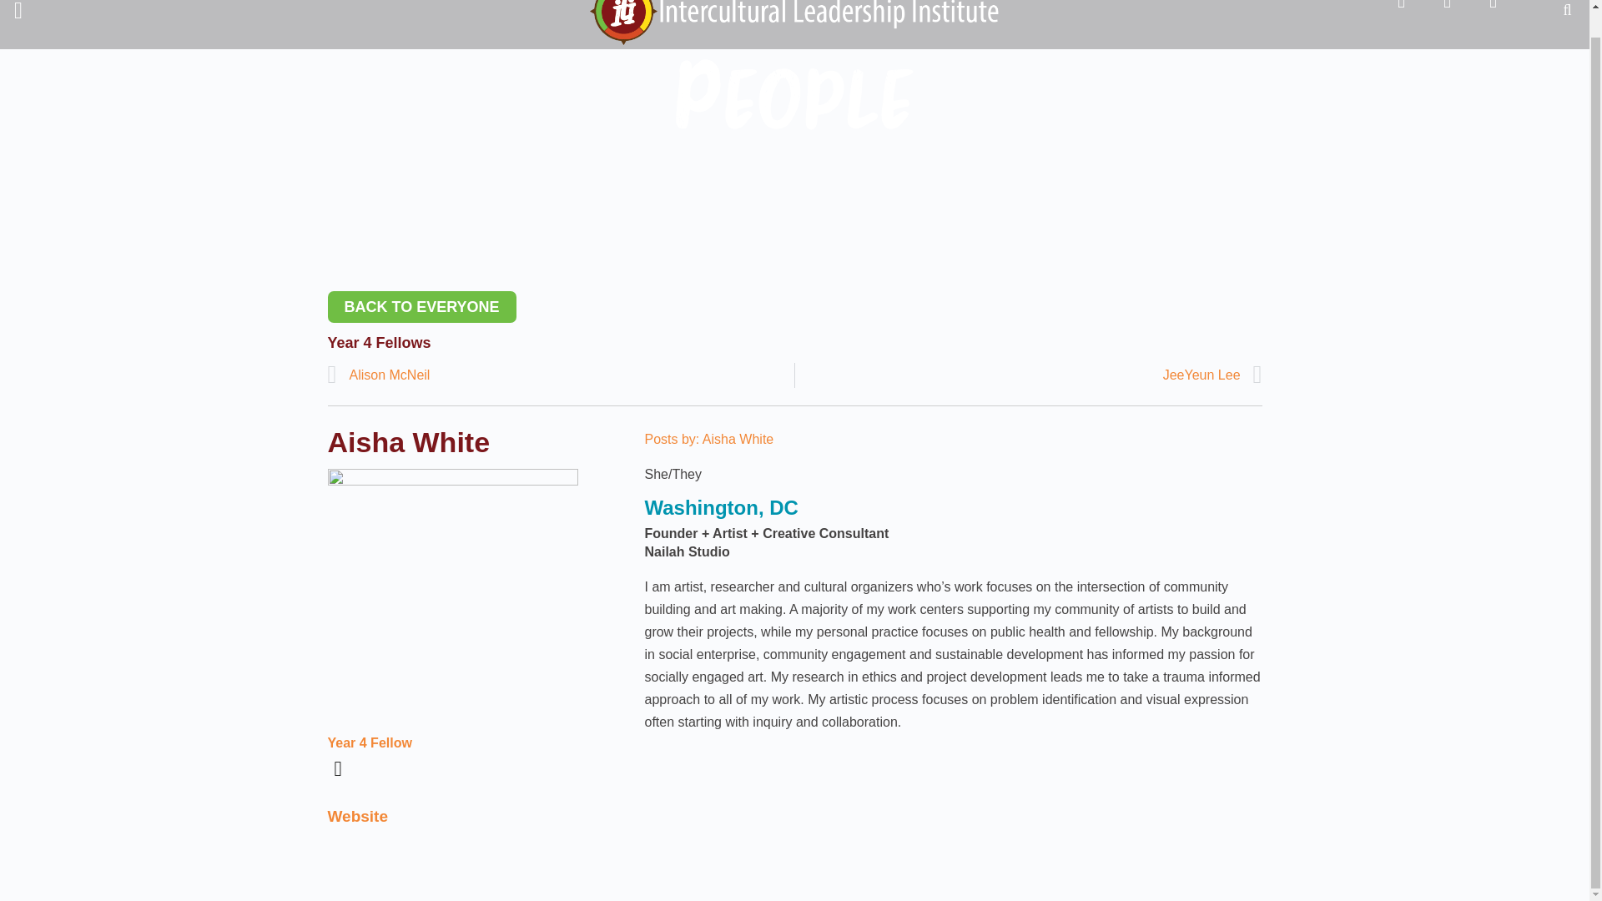  Describe the element at coordinates (561, 375) in the screenshot. I see `Alison McNeil` at that location.